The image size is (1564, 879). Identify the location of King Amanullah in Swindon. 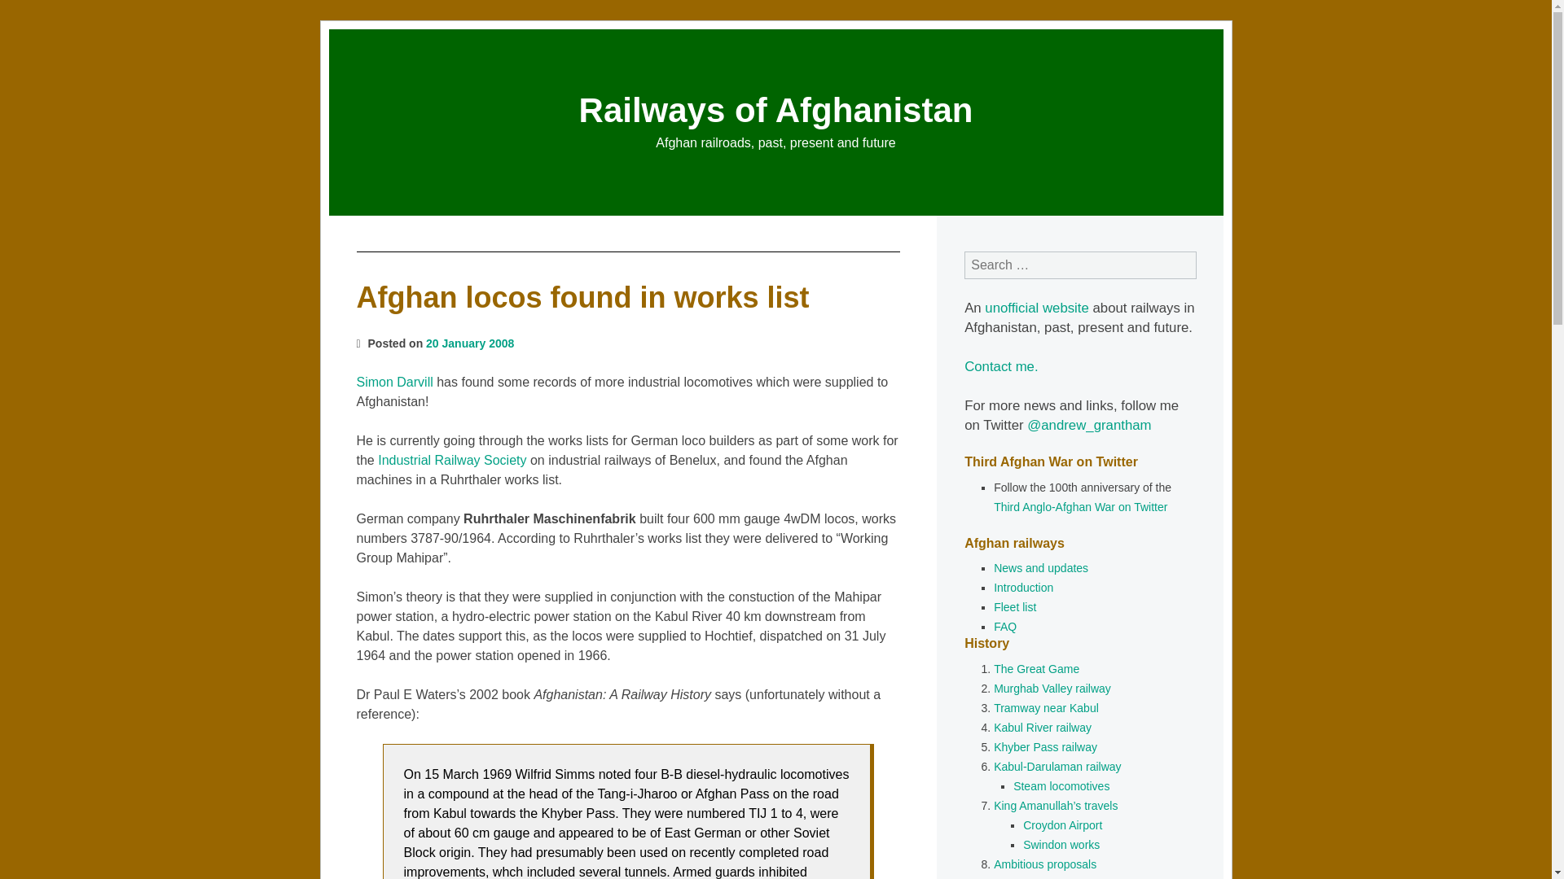
(1061, 845).